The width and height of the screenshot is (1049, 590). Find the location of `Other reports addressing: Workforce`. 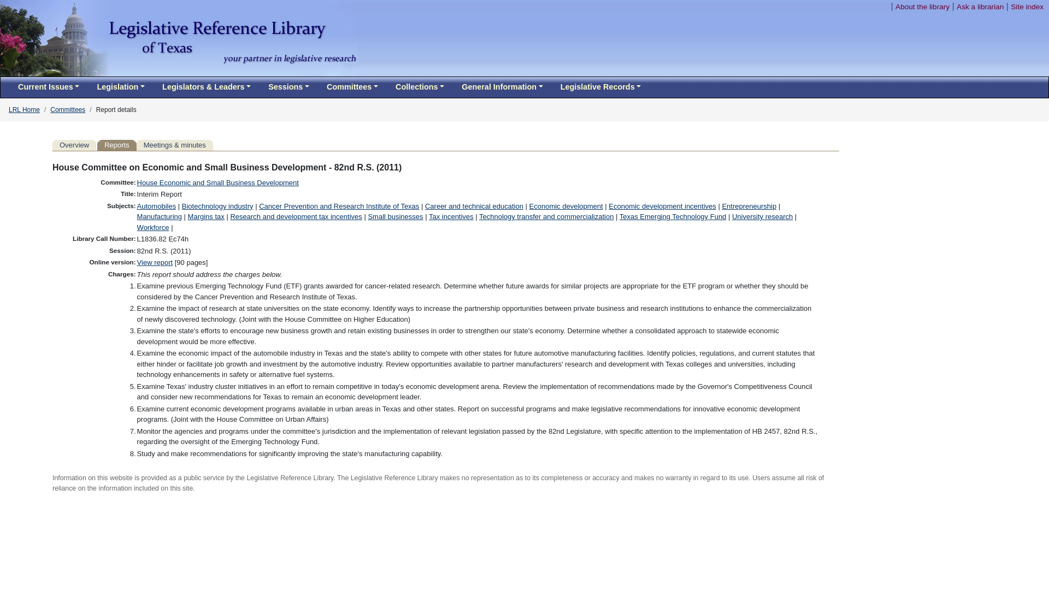

Other reports addressing: Workforce is located at coordinates (153, 227).